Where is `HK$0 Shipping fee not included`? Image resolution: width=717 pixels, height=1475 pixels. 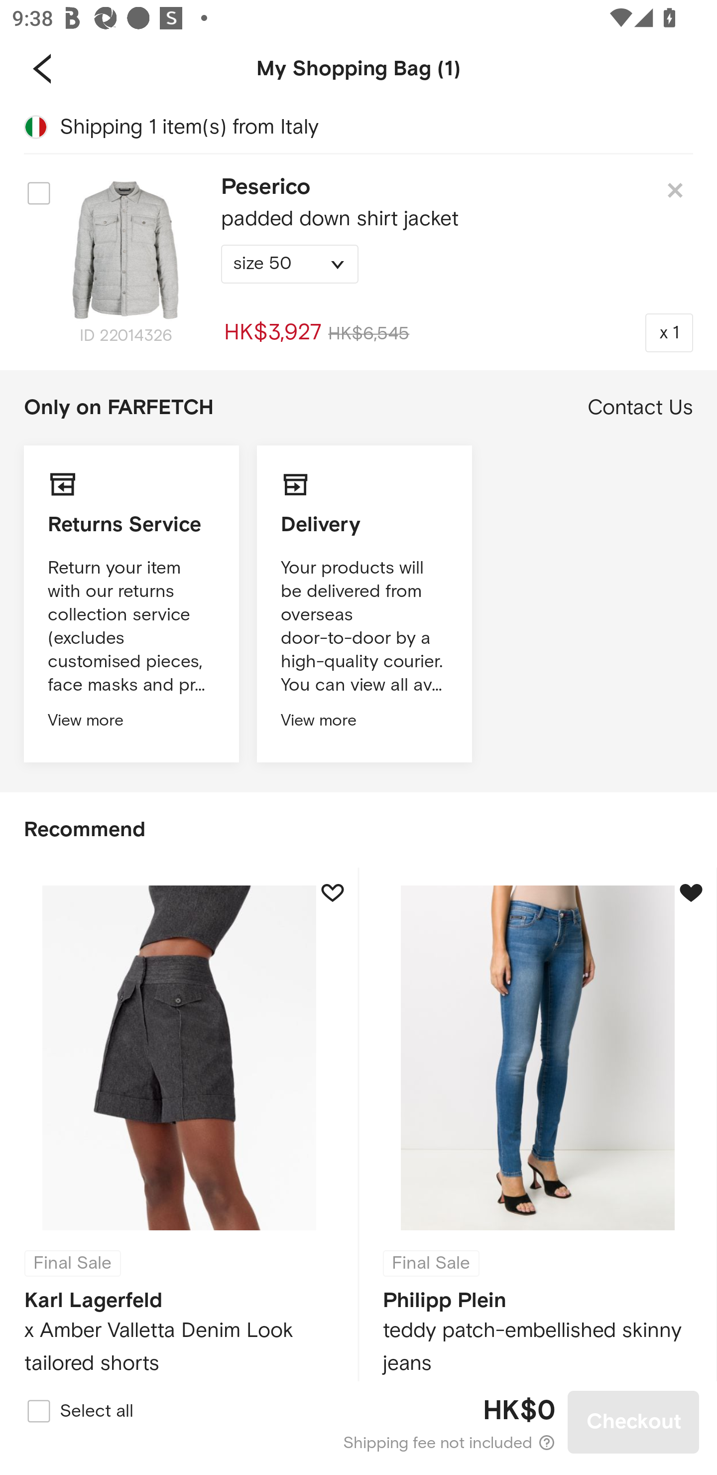 HK$0 Shipping fee not included is located at coordinates (359, 1422).